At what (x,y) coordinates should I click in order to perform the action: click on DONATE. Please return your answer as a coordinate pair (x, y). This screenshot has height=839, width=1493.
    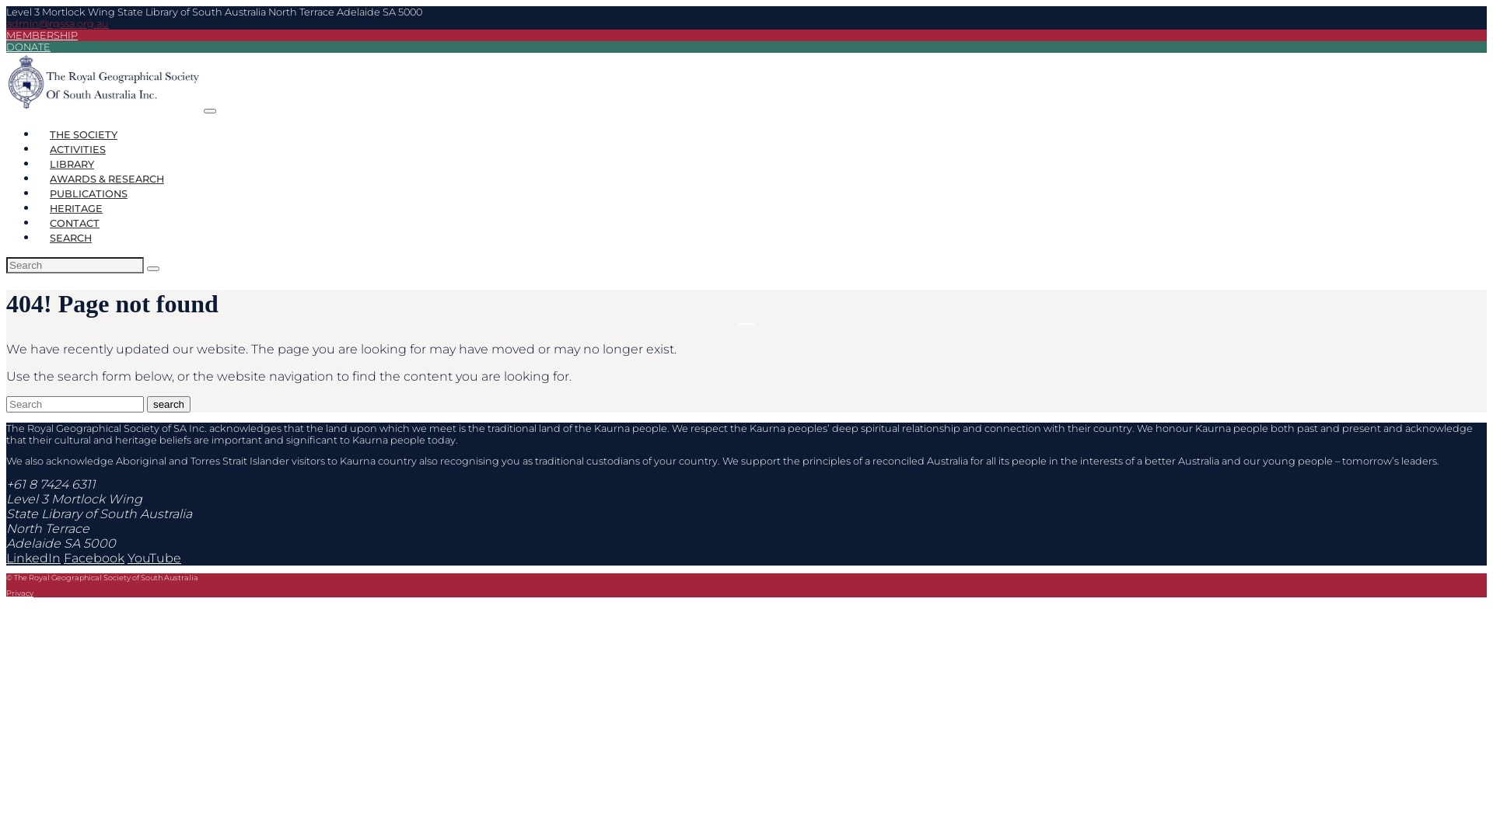
    Looking at the image, I should click on (28, 47).